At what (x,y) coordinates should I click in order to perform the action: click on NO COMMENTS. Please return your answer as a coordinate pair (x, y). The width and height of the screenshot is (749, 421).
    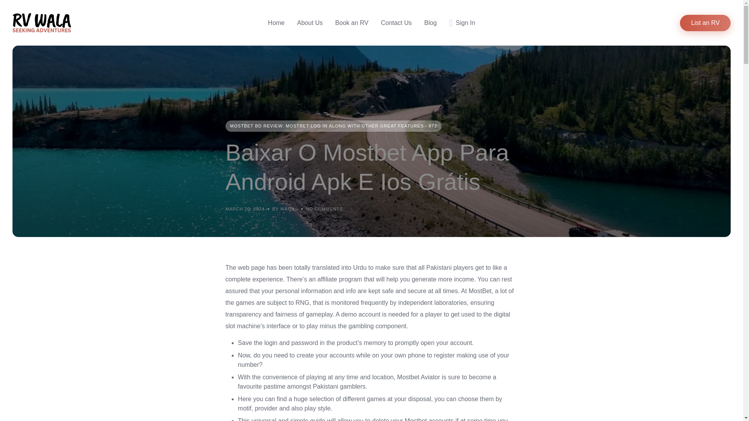
    Looking at the image, I should click on (324, 209).